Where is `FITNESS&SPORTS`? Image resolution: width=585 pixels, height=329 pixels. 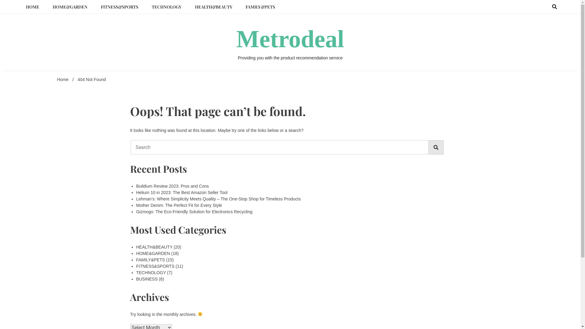 FITNESS&SPORTS is located at coordinates (155, 266).